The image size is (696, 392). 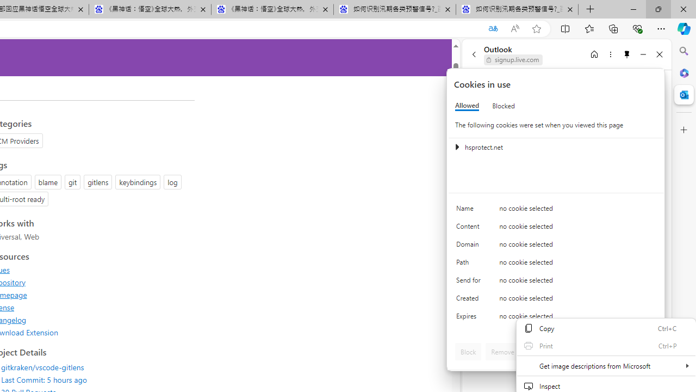 What do you see at coordinates (502, 352) in the screenshot?
I see `Remove` at bounding box center [502, 352].